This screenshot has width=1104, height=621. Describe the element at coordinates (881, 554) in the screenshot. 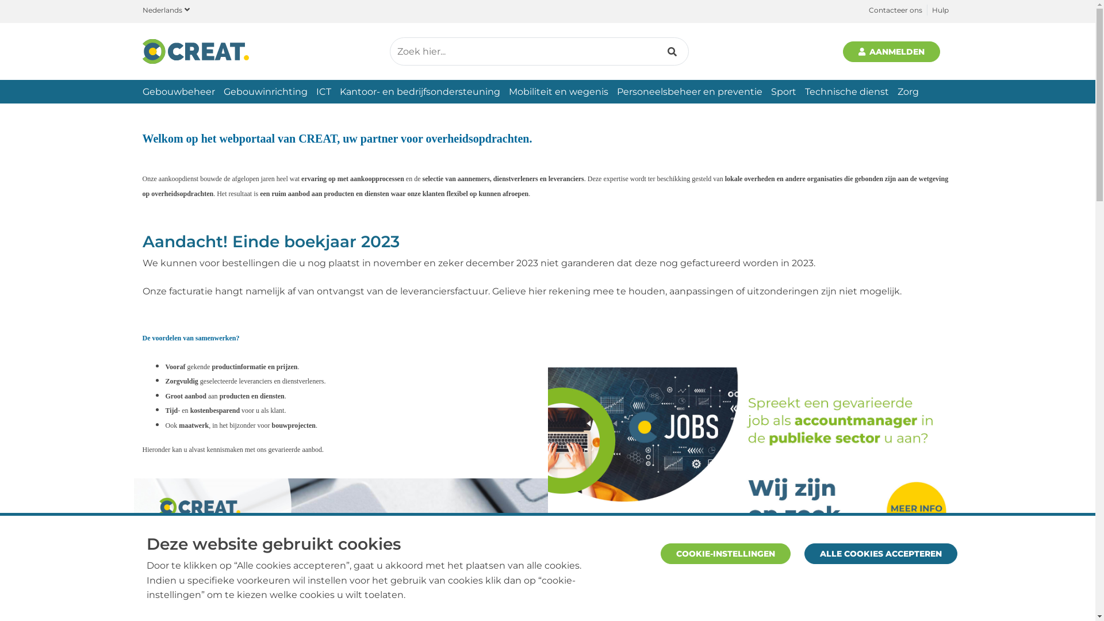

I see `ALLE COOKIES ACCEPTEREN` at that location.